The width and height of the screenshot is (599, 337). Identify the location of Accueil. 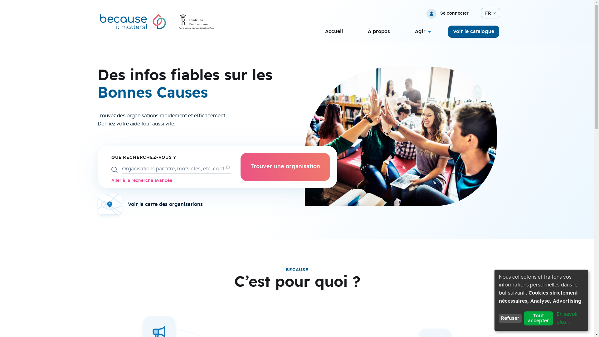
(334, 32).